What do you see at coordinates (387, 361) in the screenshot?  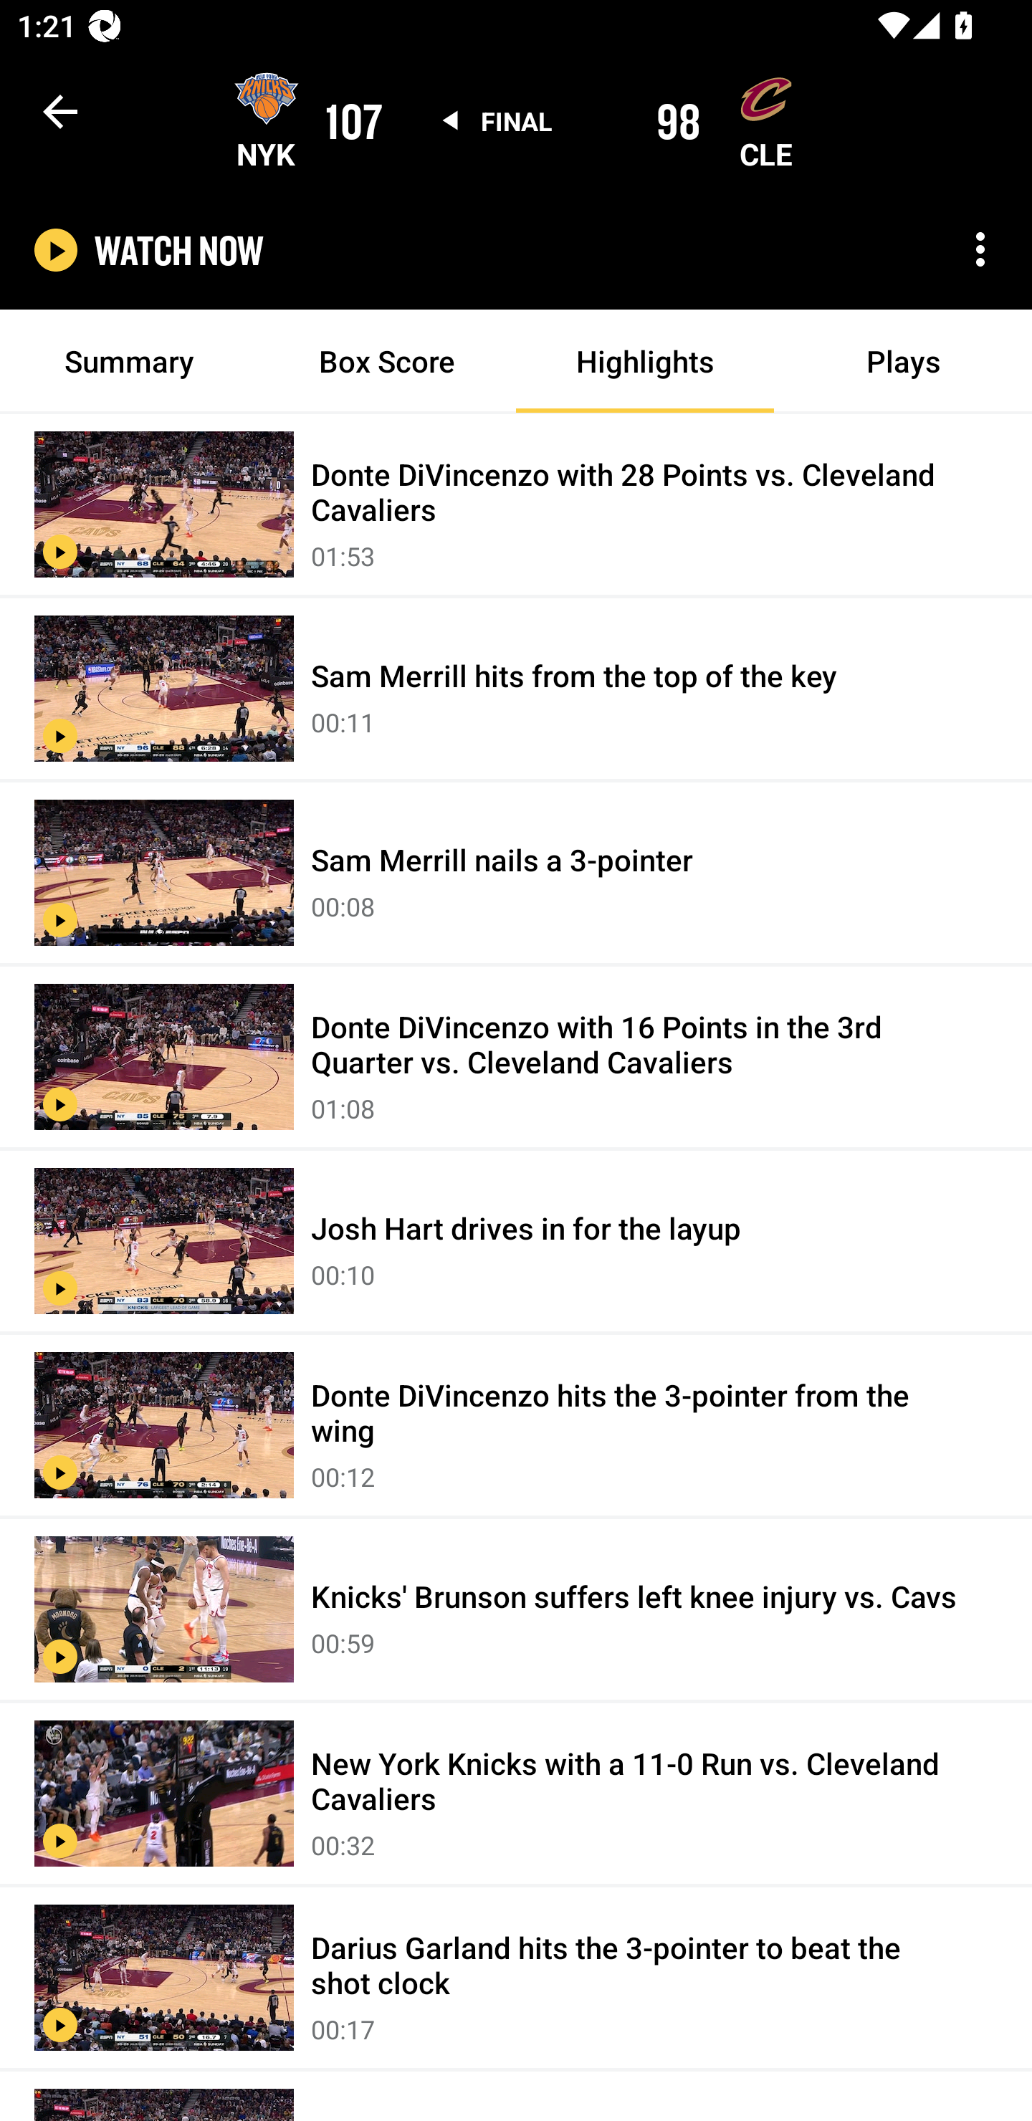 I see `Box Score` at bounding box center [387, 361].